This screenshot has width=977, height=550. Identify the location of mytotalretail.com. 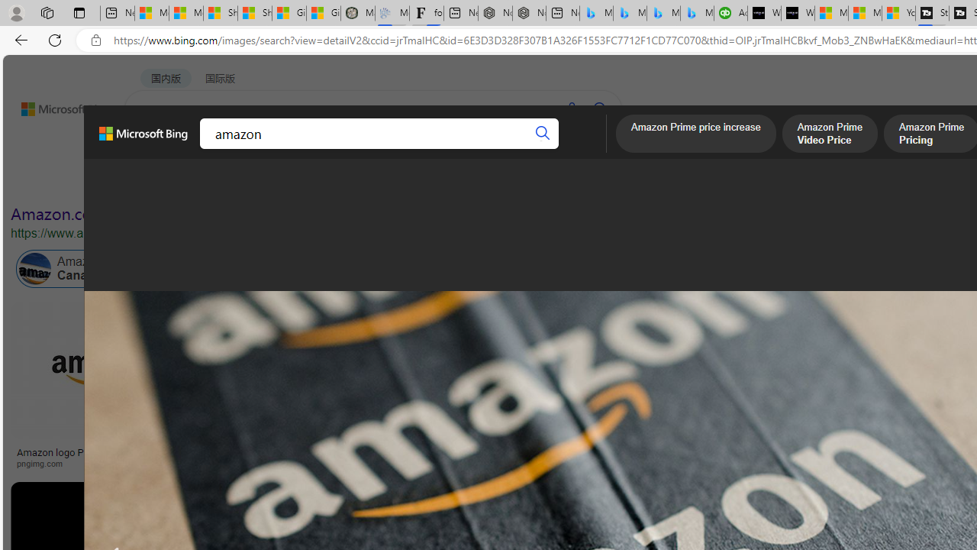
(302, 463).